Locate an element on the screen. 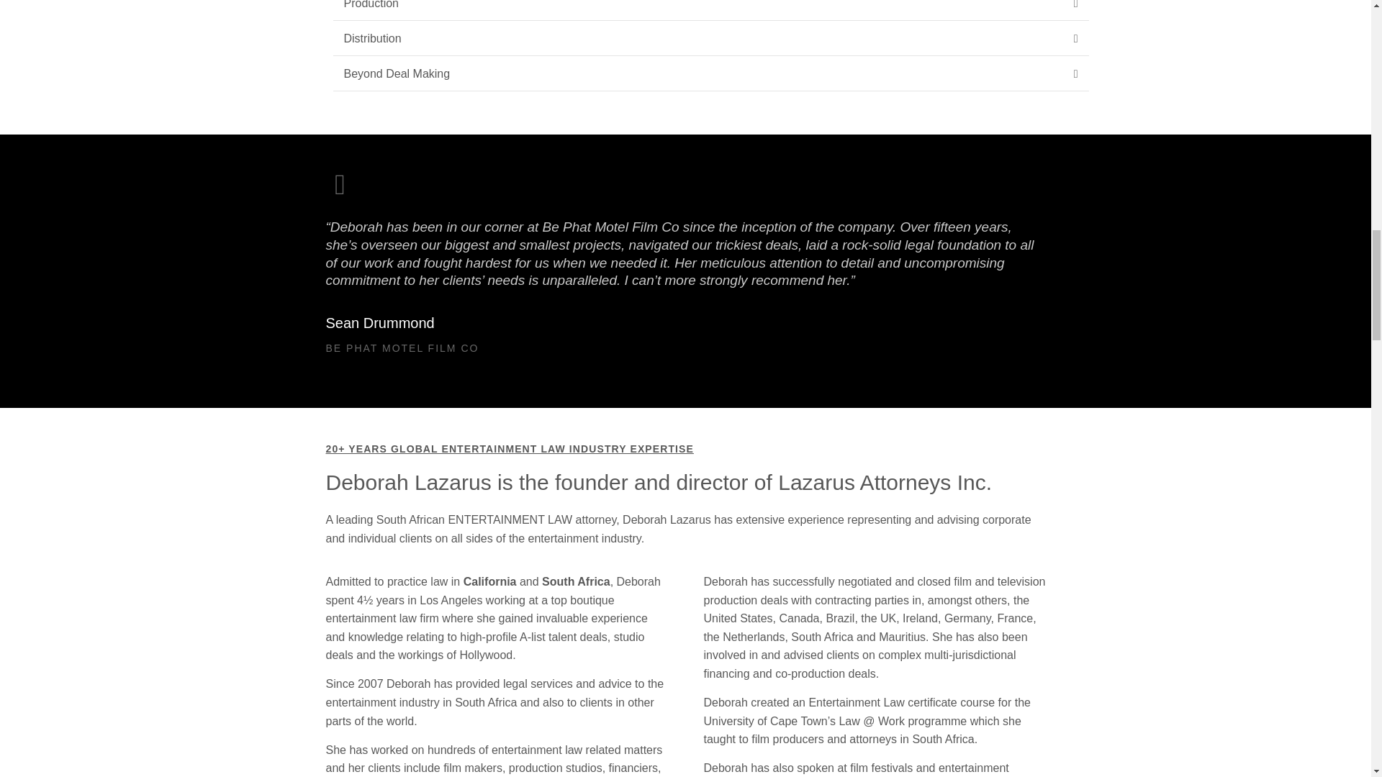 This screenshot has height=777, width=1382. Beyond Deal Making is located at coordinates (397, 73).